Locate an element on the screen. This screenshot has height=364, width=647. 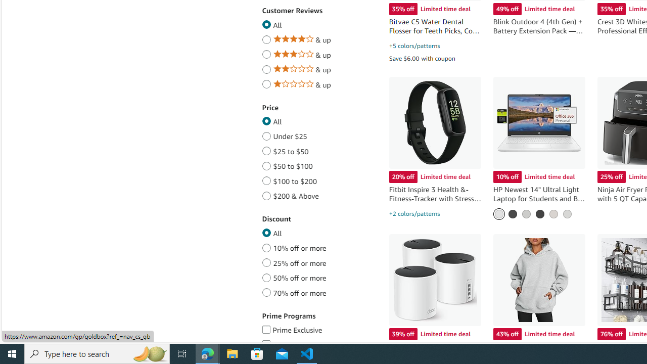
Black is located at coordinates (540, 213).